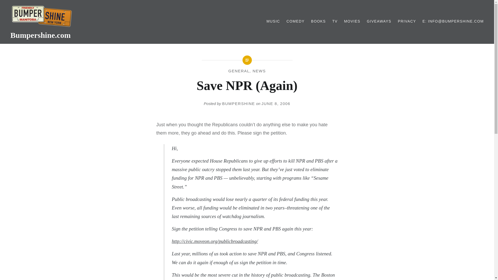 The image size is (498, 280). Describe the element at coordinates (239, 103) in the screenshot. I see `BUMPERSHINE` at that location.